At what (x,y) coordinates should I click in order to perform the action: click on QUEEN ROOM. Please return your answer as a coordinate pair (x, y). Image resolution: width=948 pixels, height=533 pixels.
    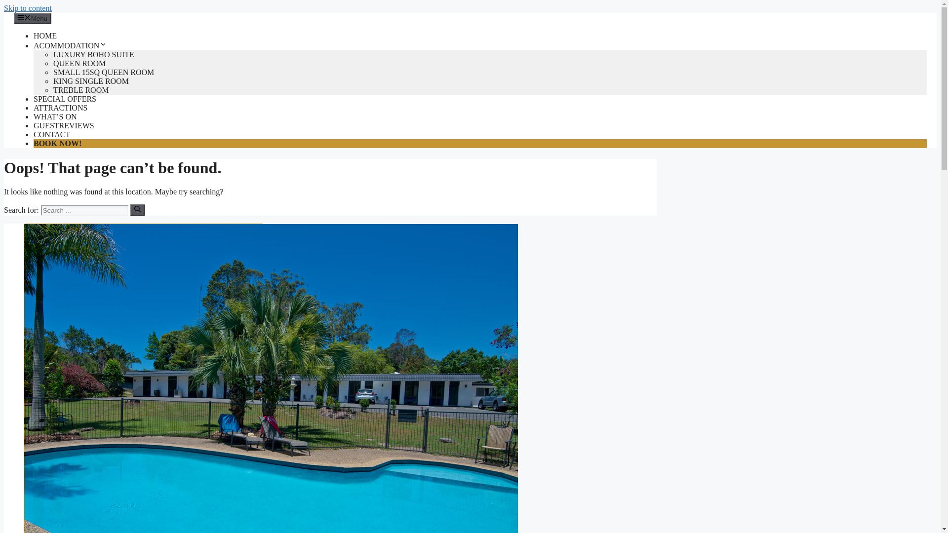
    Looking at the image, I should click on (79, 63).